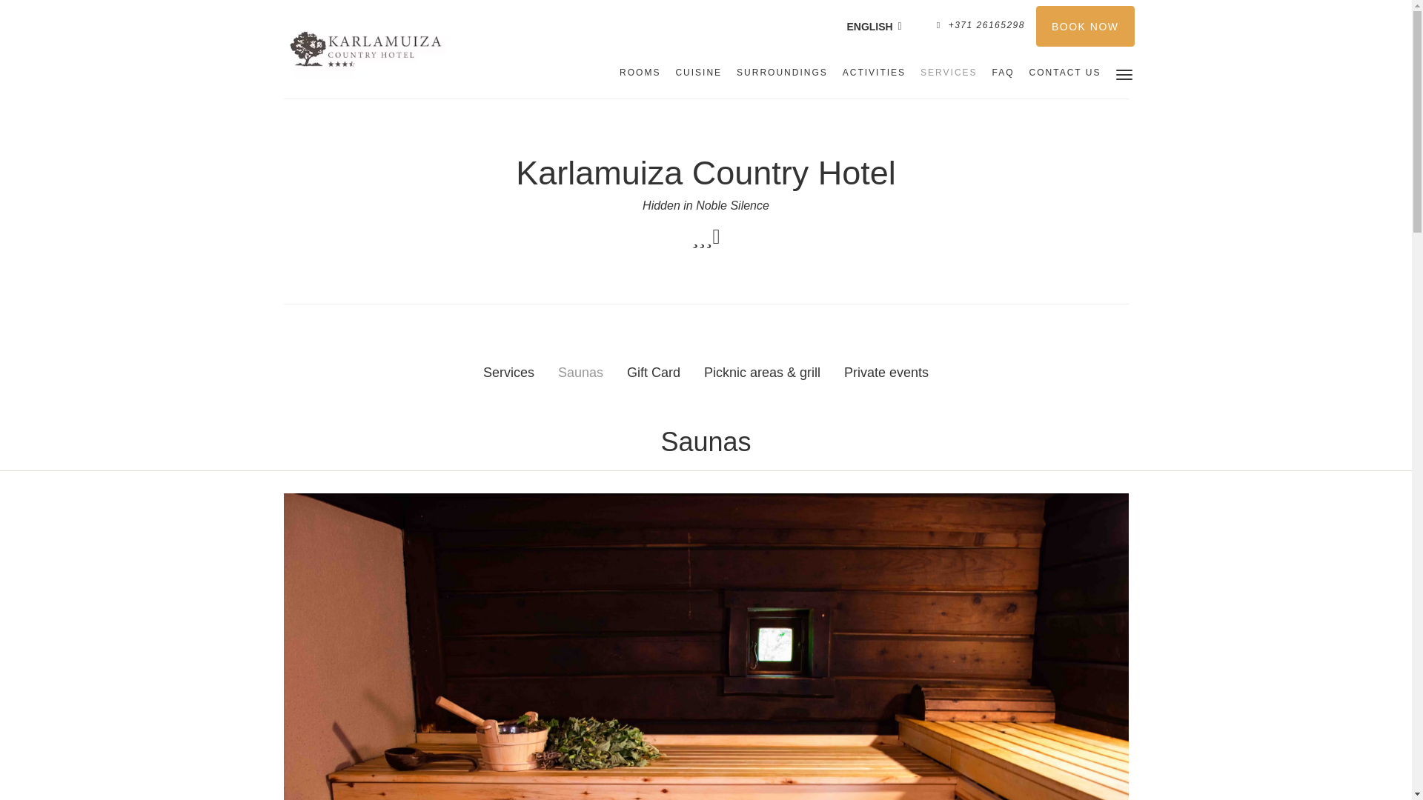 Image resolution: width=1423 pixels, height=800 pixels. What do you see at coordinates (874, 27) in the screenshot?
I see `ENGLISH` at bounding box center [874, 27].